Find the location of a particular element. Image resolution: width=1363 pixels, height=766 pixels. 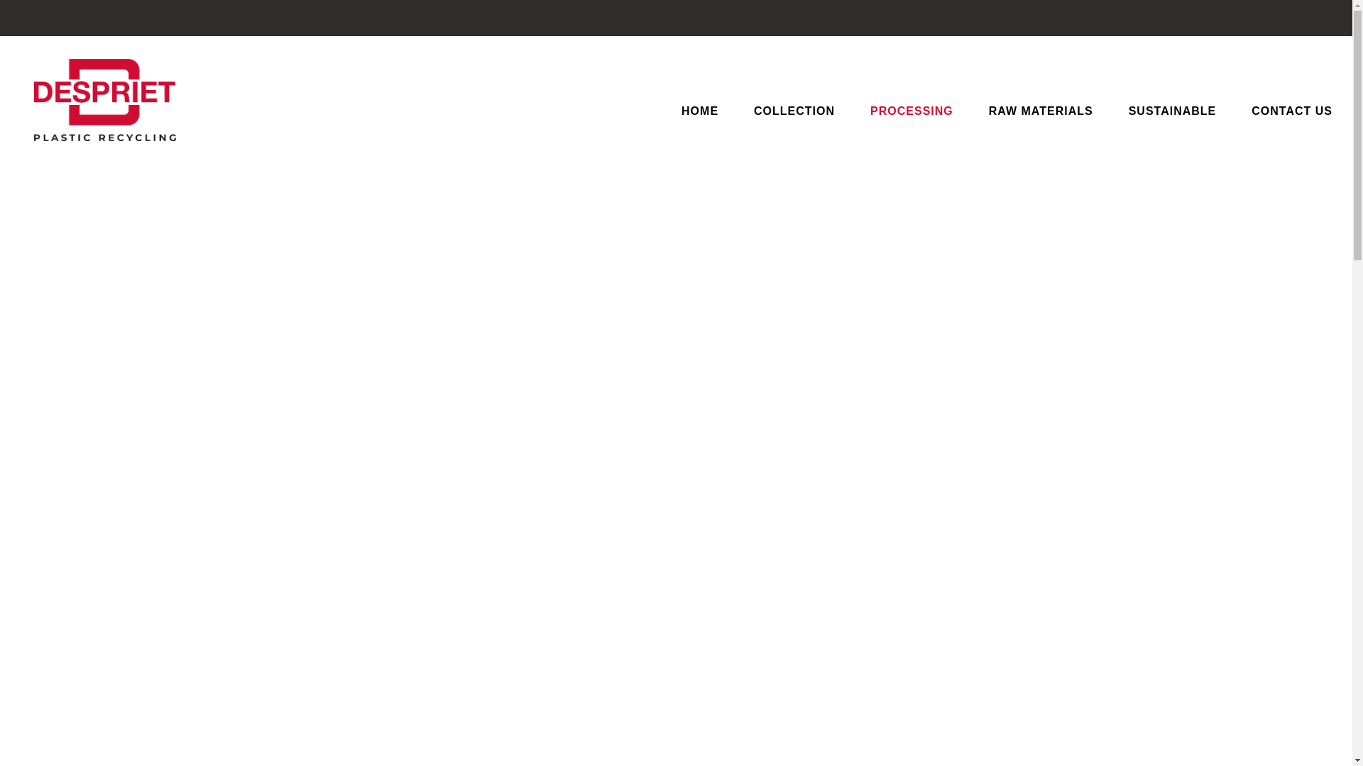

PROCESSING is located at coordinates (912, 114).